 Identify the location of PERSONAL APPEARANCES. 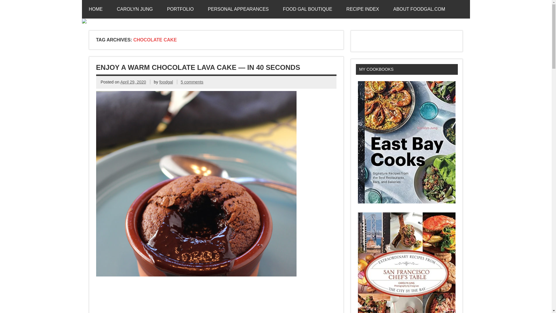
(238, 9).